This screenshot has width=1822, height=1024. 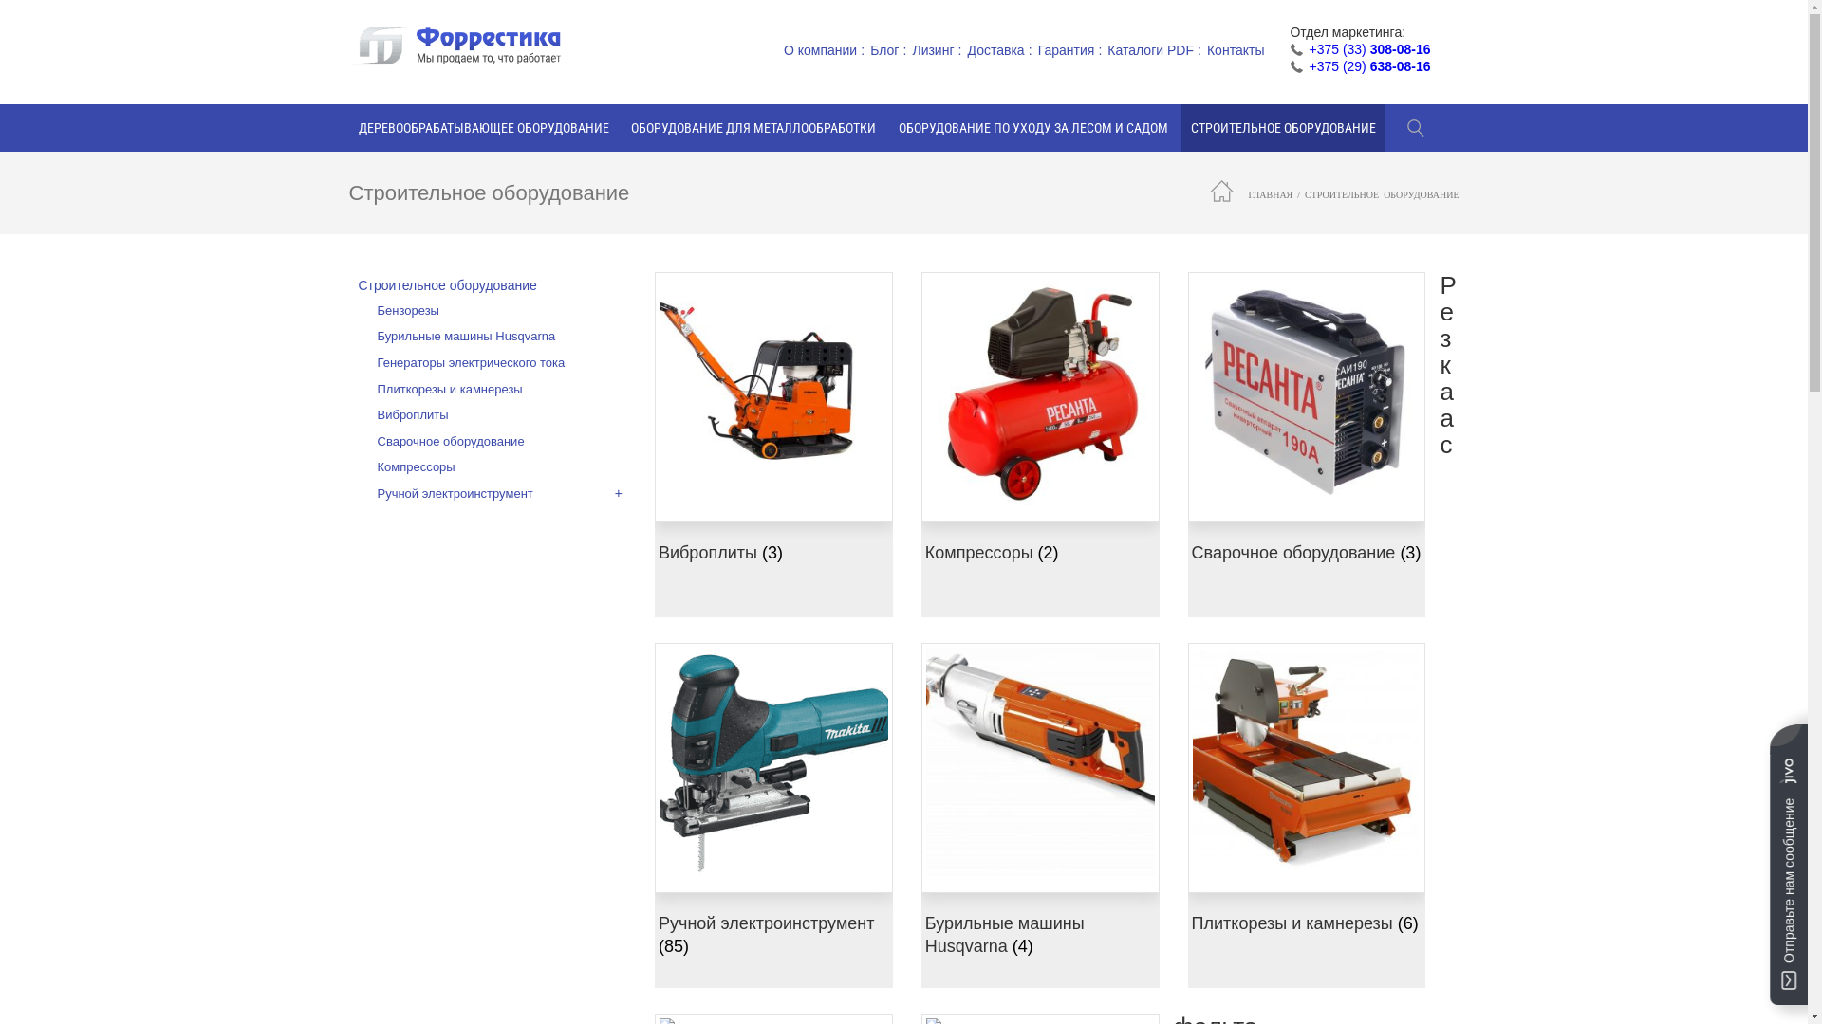 What do you see at coordinates (1369, 66) in the screenshot?
I see `+375 (29) 638-08-16` at bounding box center [1369, 66].